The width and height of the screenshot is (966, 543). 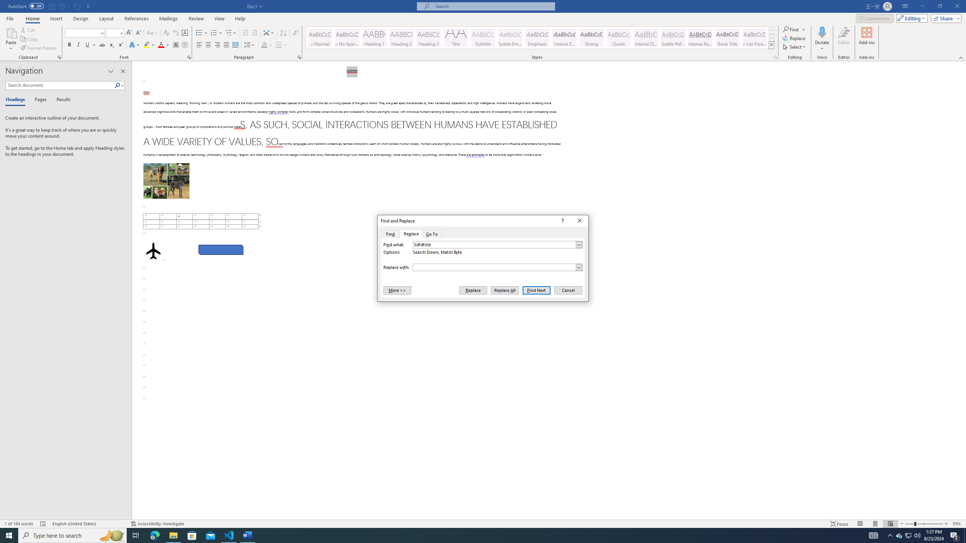 I want to click on Task View, so click(x=112, y=535).